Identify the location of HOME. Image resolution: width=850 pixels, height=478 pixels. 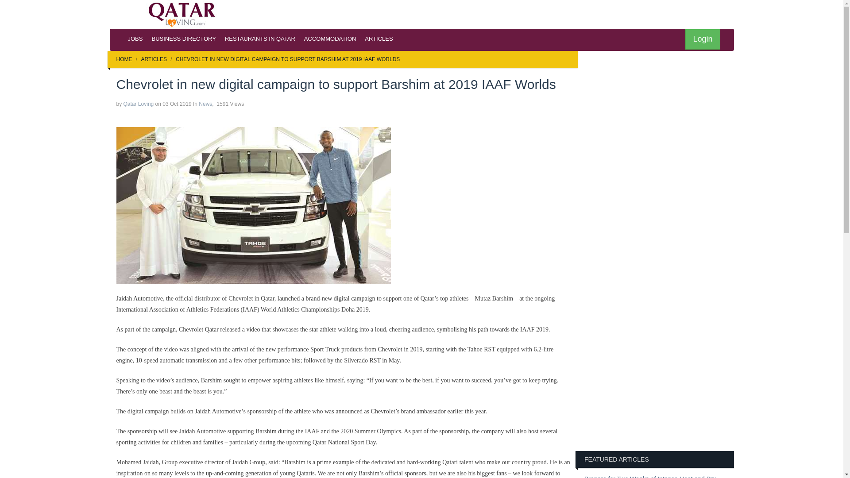
(124, 59).